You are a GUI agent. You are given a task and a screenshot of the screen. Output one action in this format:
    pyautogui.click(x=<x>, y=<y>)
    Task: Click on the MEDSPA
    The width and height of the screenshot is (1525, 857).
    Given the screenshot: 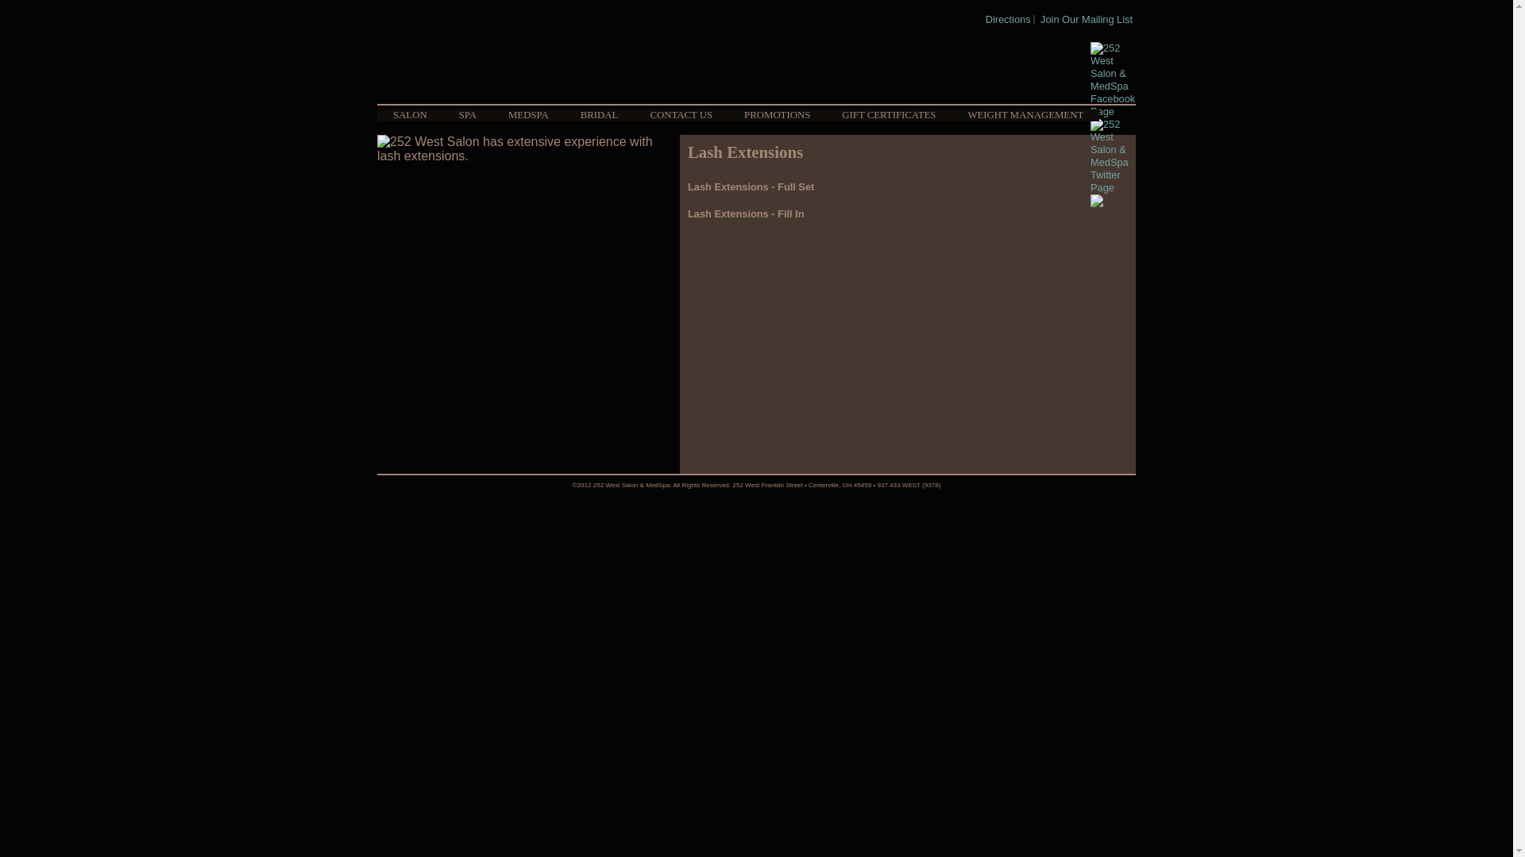 What is the action you would take?
    pyautogui.click(x=529, y=116)
    